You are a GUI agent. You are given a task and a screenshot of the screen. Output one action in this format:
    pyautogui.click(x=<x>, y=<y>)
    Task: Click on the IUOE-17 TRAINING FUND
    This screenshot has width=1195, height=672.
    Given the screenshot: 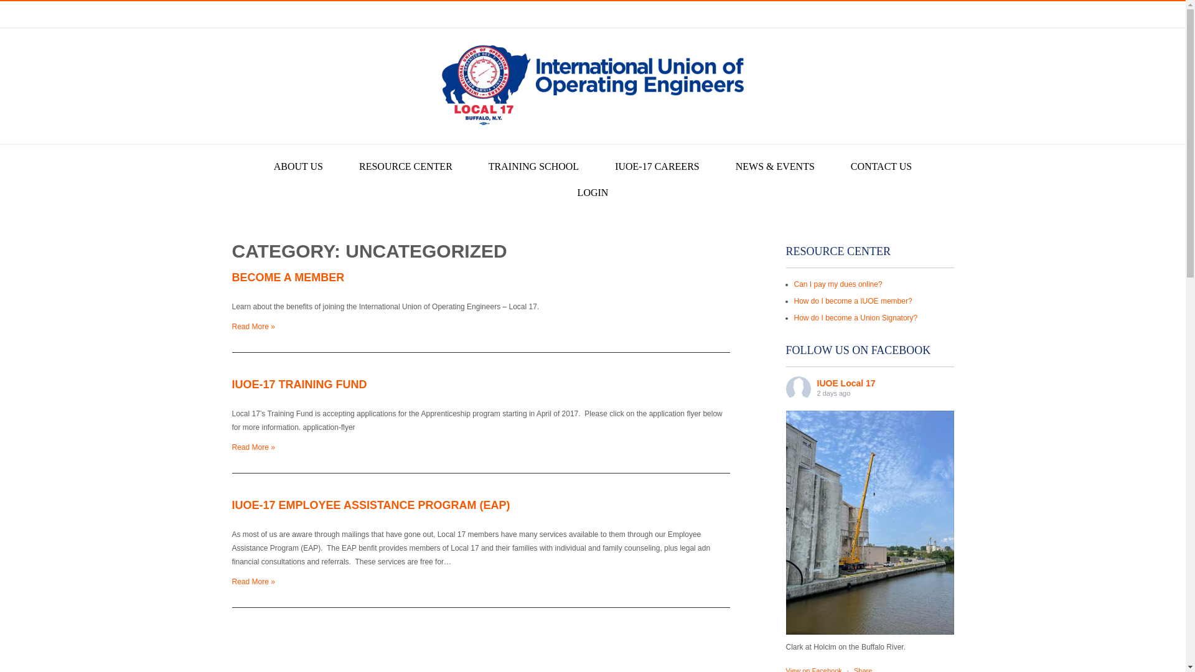 What is the action you would take?
    pyautogui.click(x=299, y=385)
    